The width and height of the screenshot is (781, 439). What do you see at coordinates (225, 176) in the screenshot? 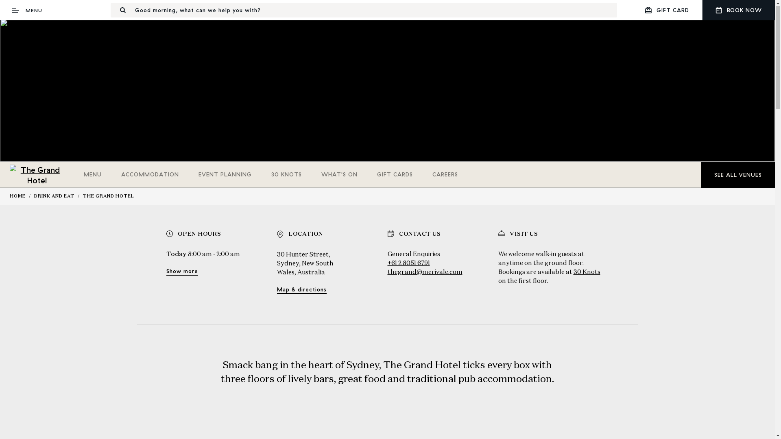
I see `EVENT PLANNING` at bounding box center [225, 176].